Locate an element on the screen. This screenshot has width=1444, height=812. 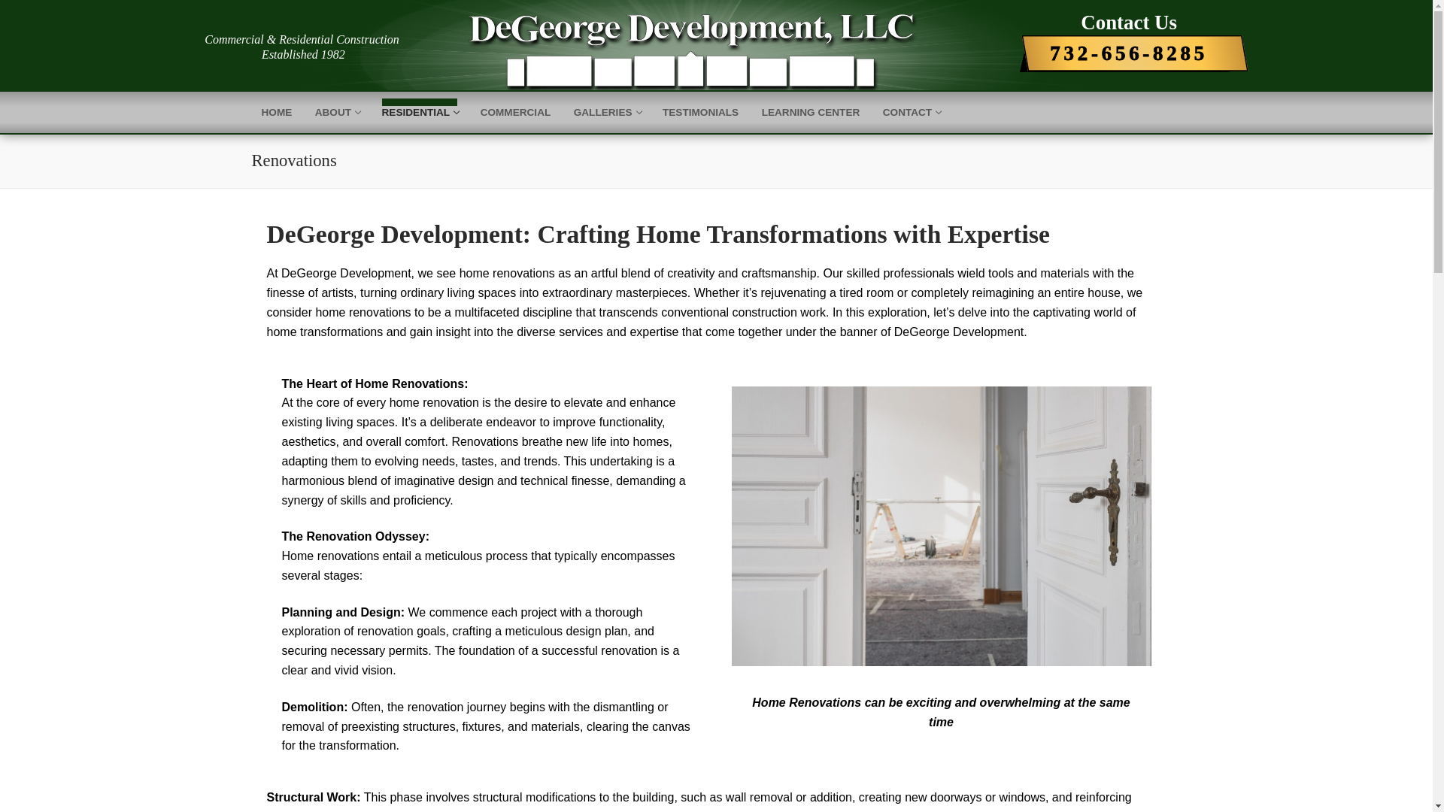
LEARNING CENTER is located at coordinates (336, 112).